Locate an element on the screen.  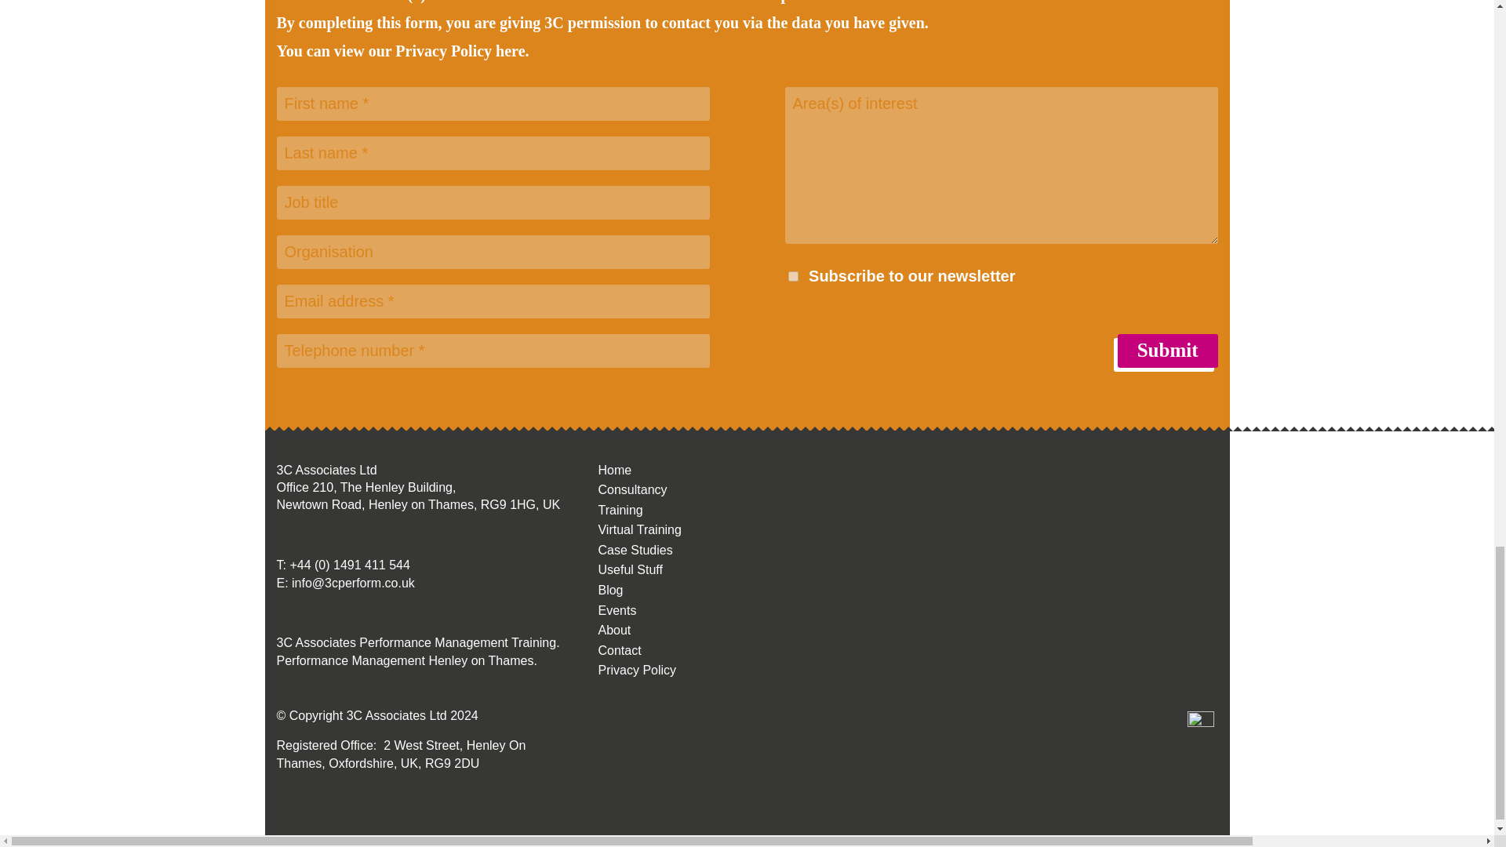
Virtual Training is located at coordinates (638, 529).